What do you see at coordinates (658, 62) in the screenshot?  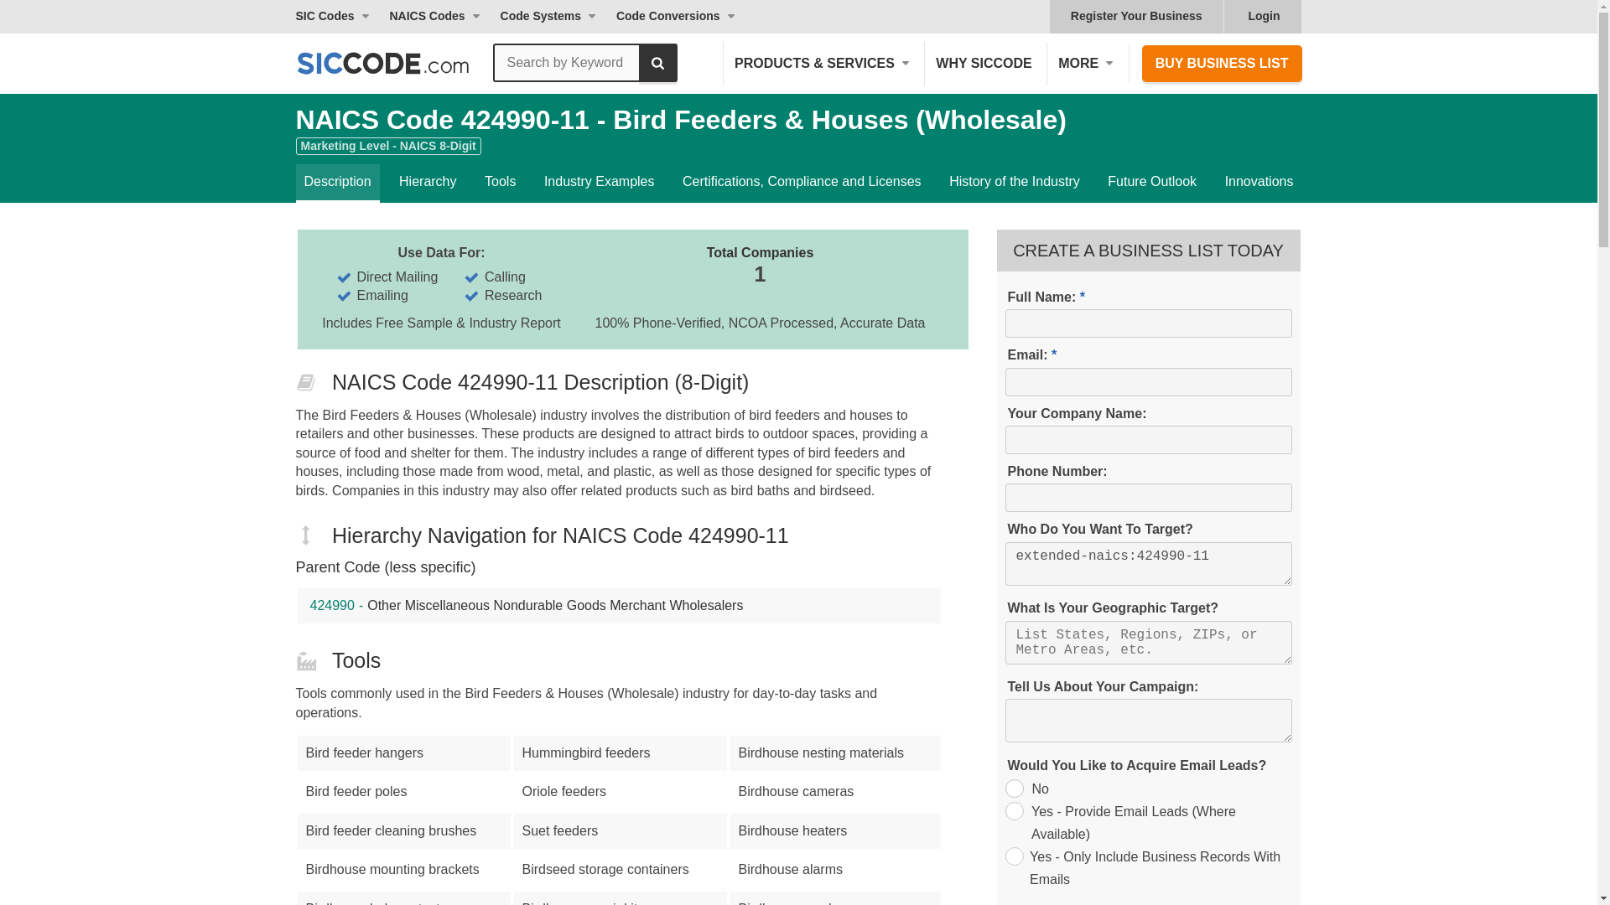 I see `SEARCH` at bounding box center [658, 62].